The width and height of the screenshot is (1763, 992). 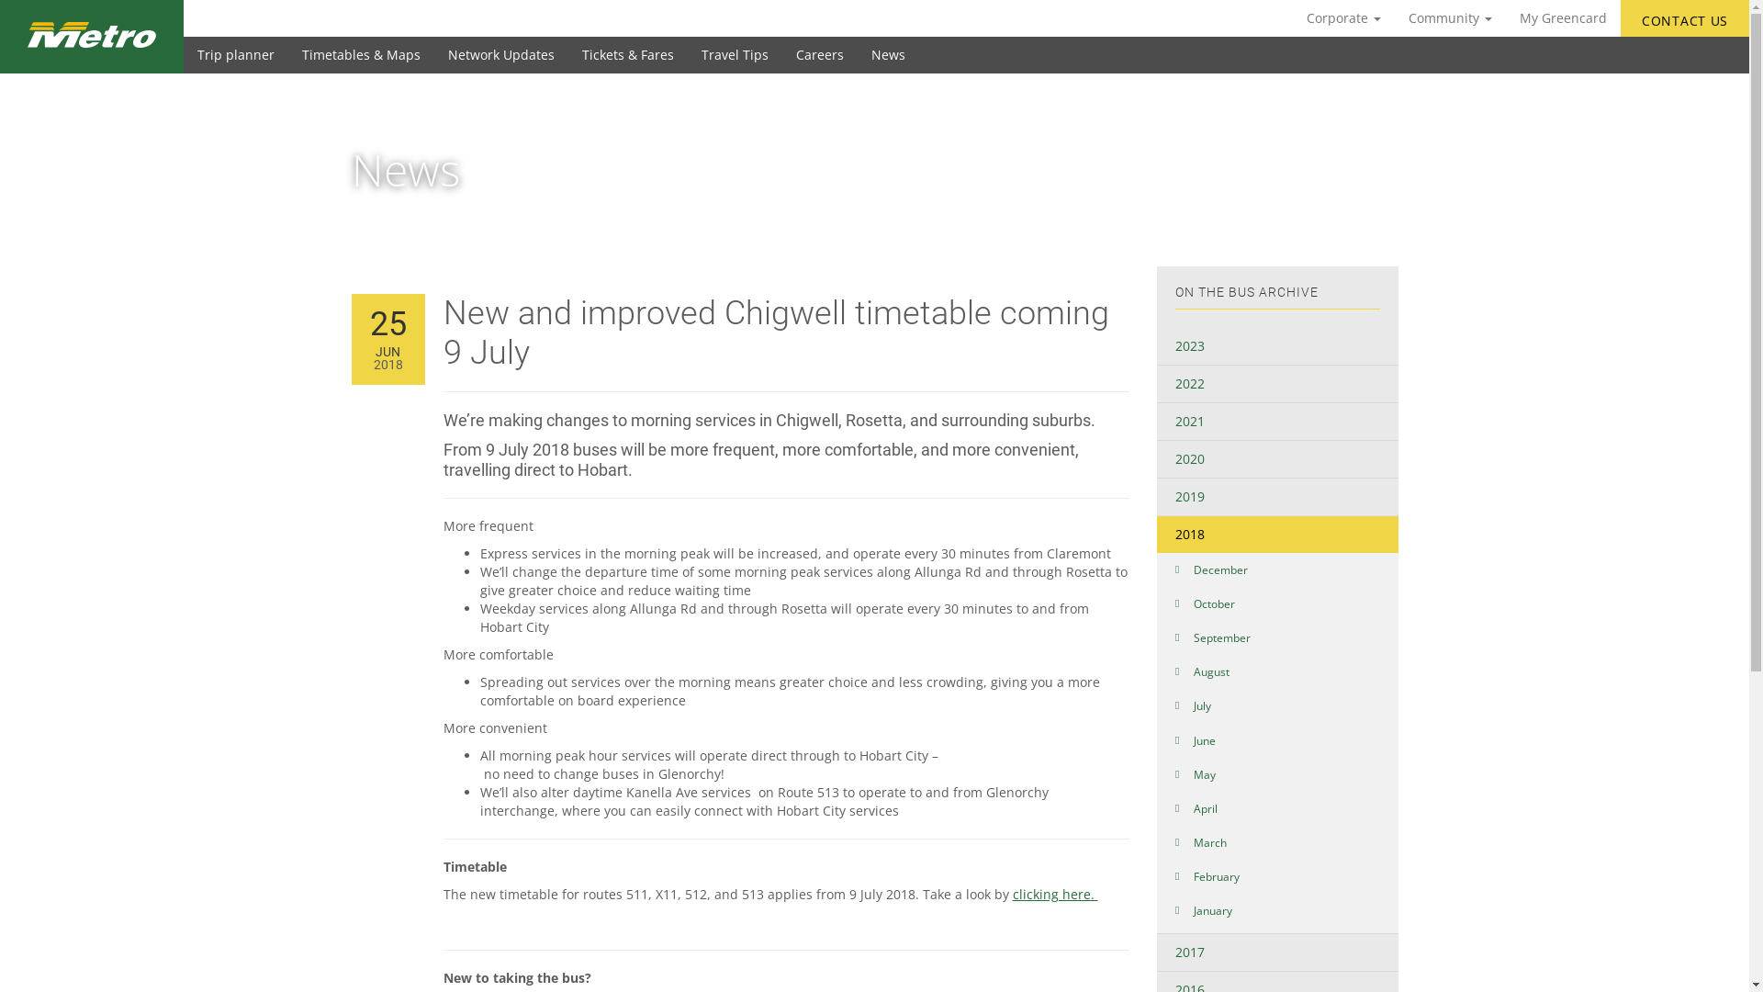 What do you see at coordinates (362, 55) in the screenshot?
I see `Timetables & Maps` at bounding box center [362, 55].